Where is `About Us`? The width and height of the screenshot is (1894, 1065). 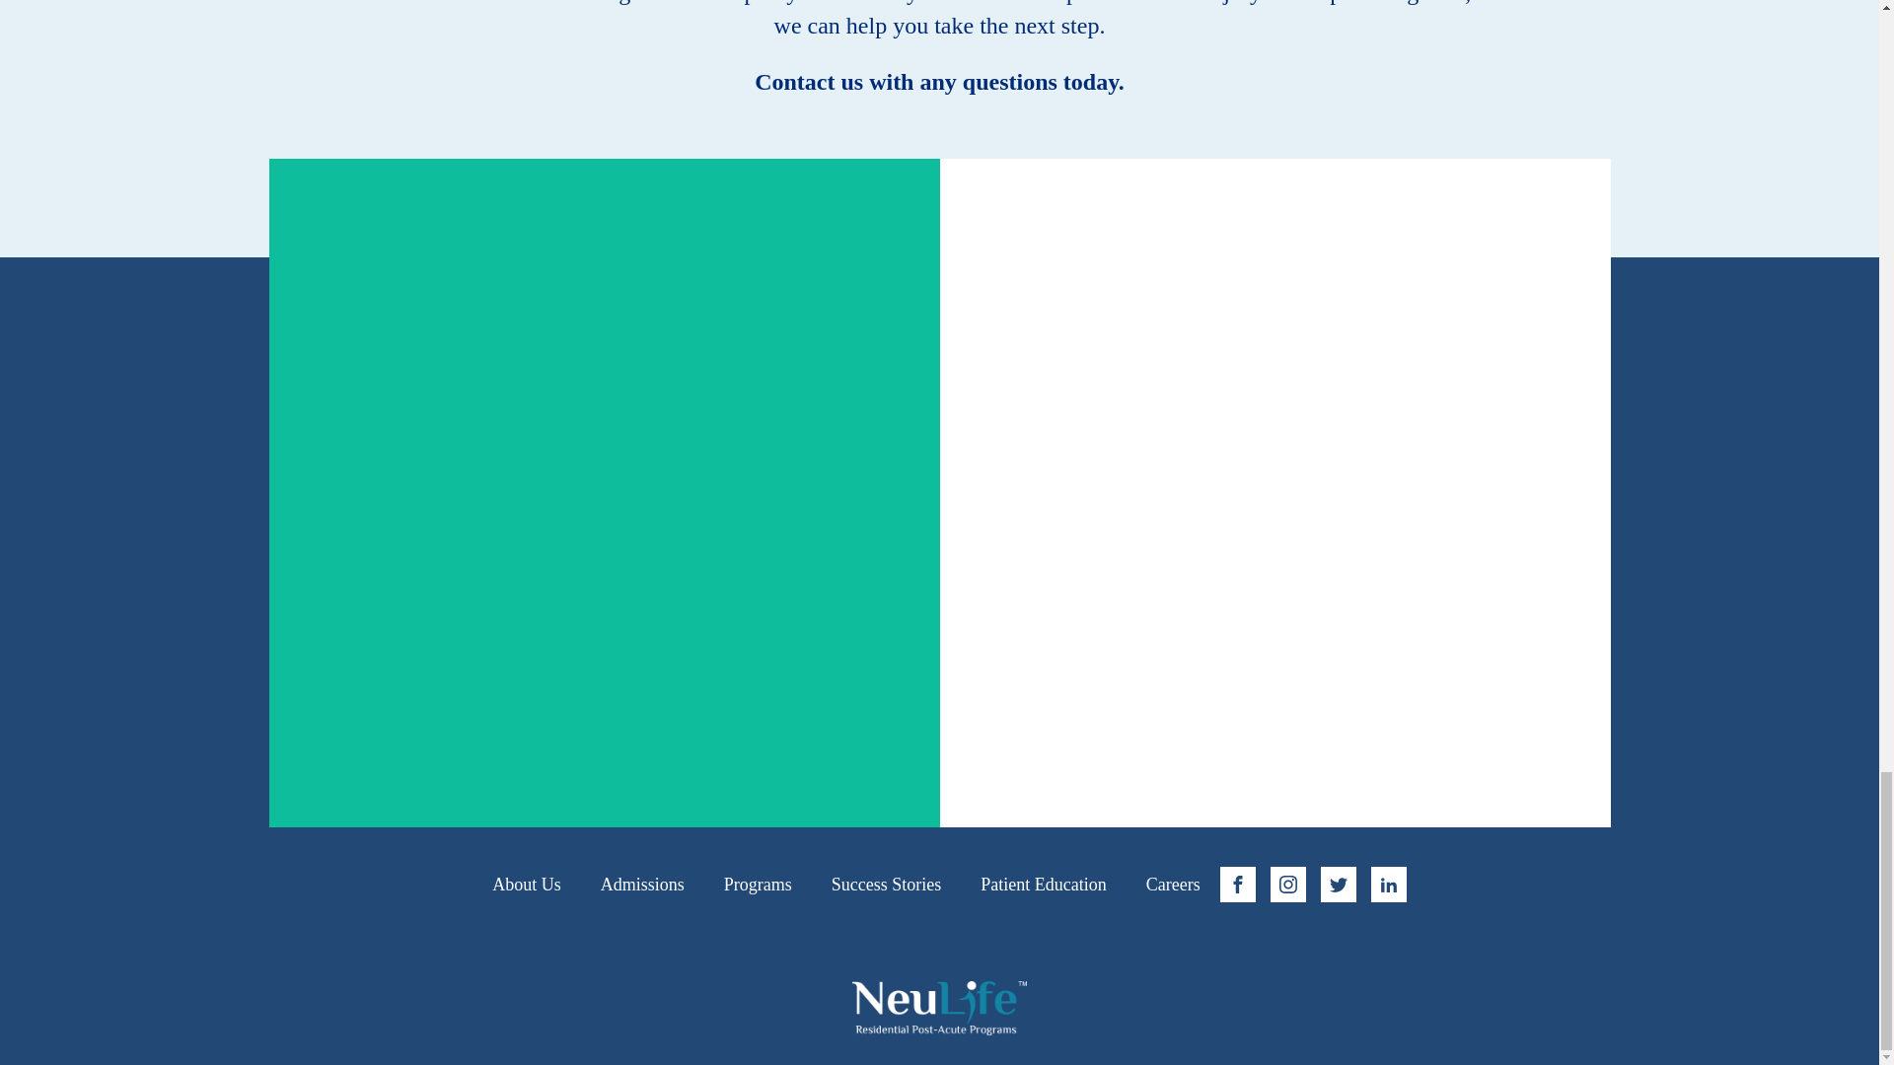 About Us is located at coordinates (527, 884).